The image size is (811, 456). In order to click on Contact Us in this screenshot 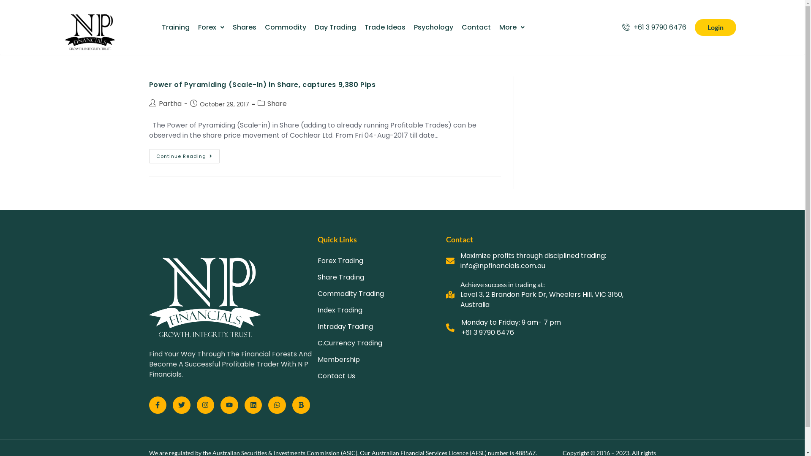, I will do `click(382, 376)`.